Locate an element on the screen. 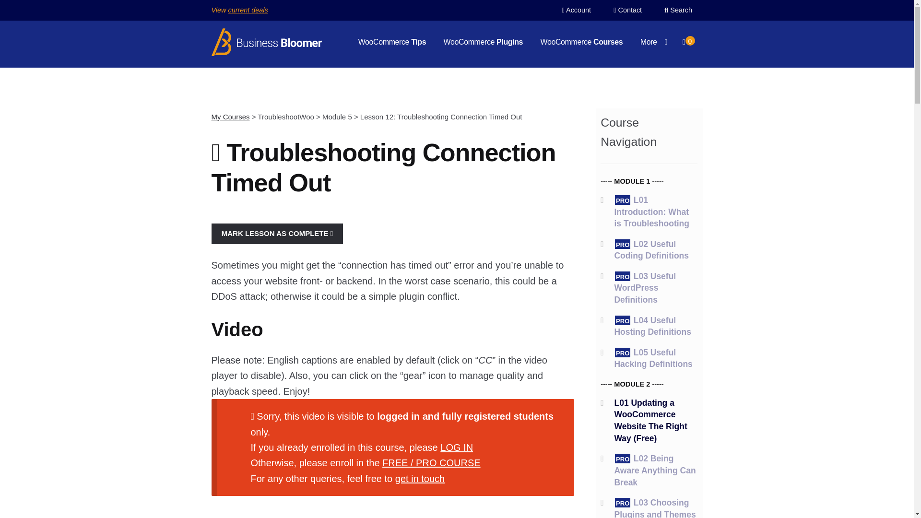  WooCommerce Tips is located at coordinates (392, 42).